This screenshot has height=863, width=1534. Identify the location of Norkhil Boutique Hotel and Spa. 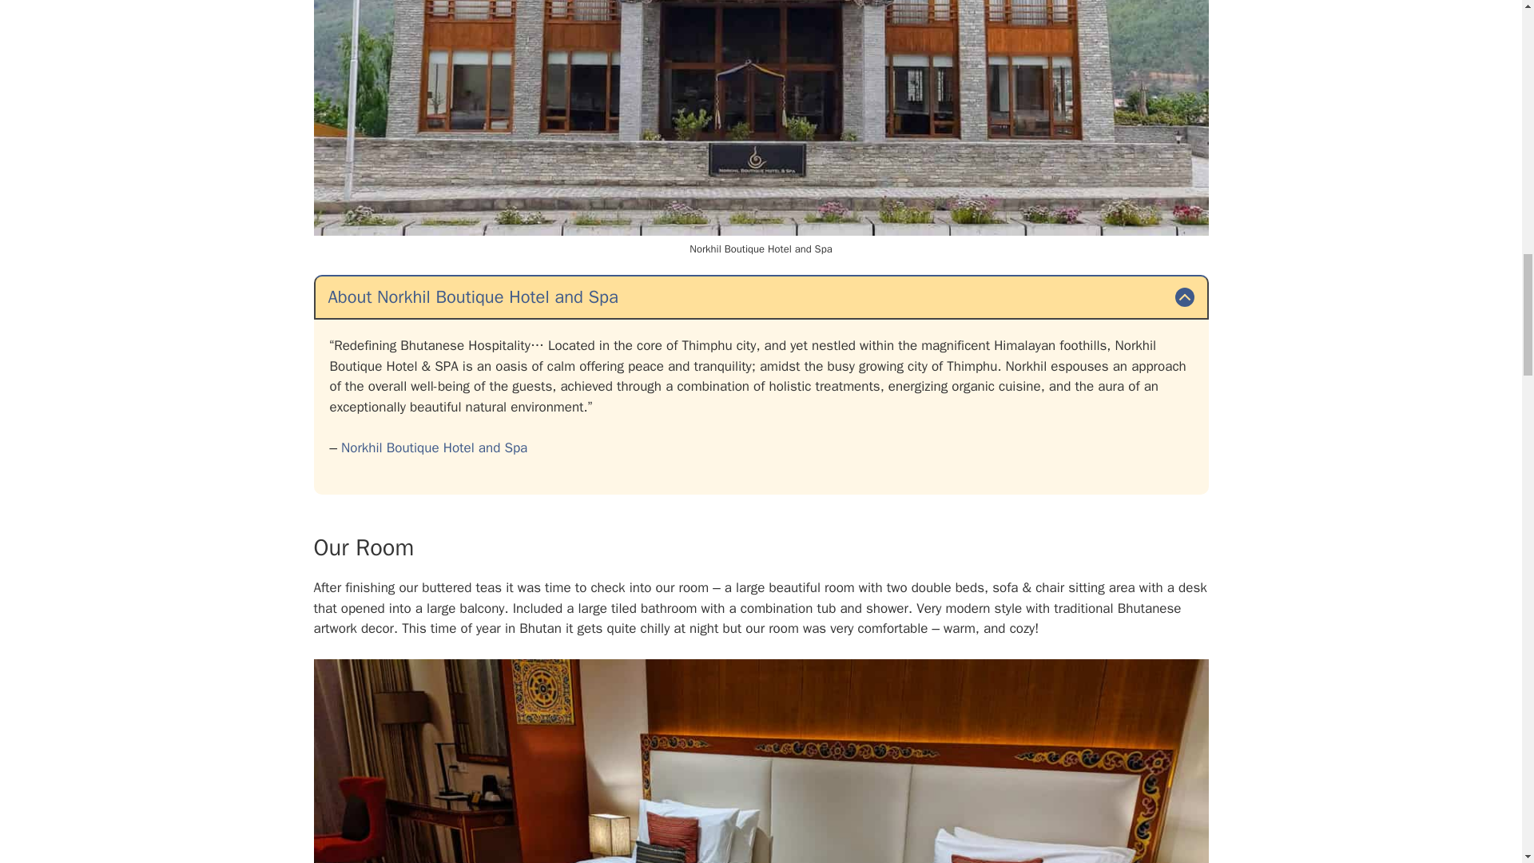
(434, 447).